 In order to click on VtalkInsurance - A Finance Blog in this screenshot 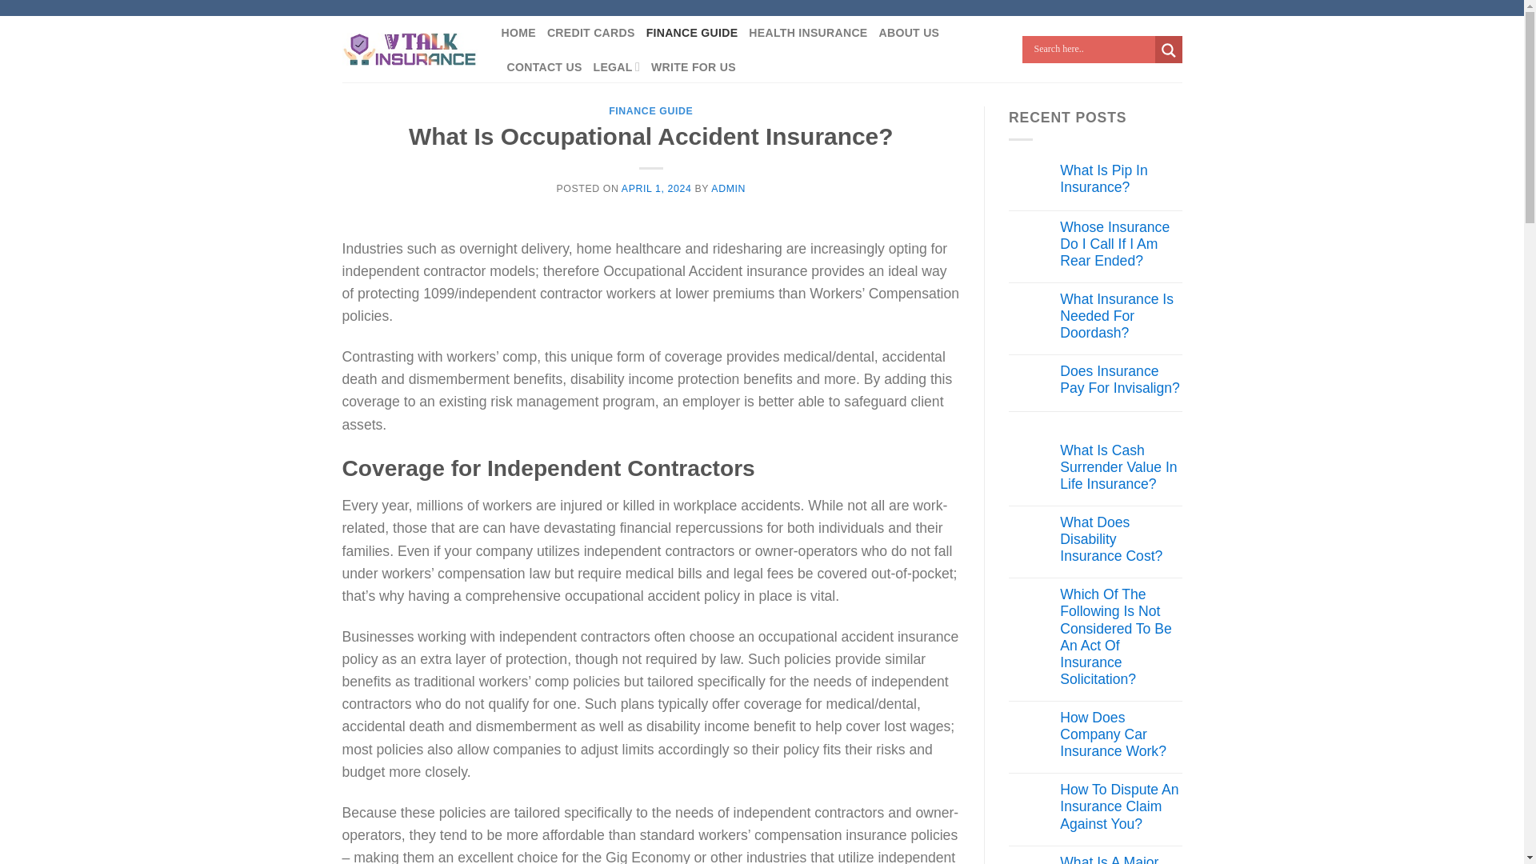, I will do `click(410, 50)`.